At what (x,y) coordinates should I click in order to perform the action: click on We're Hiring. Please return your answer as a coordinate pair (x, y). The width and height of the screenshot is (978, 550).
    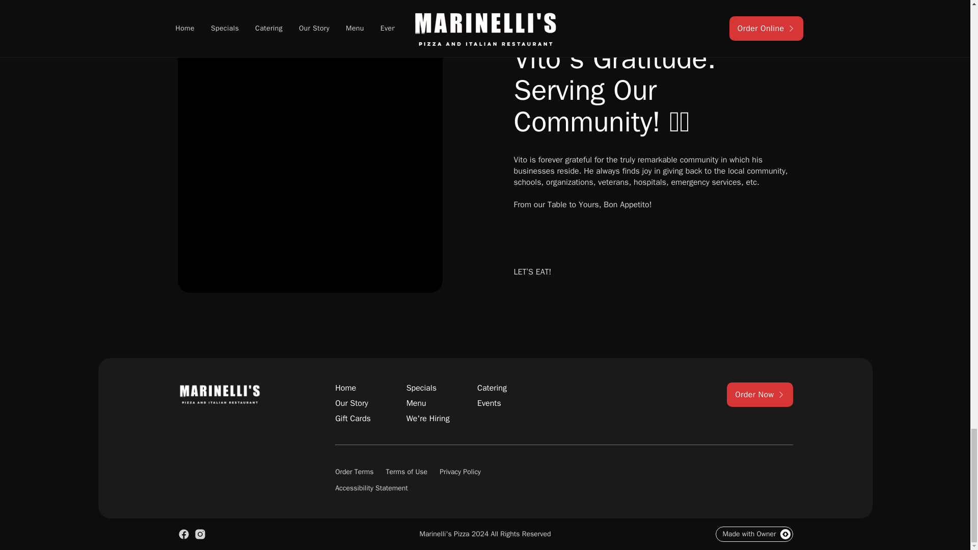
    Looking at the image, I should click on (438, 419).